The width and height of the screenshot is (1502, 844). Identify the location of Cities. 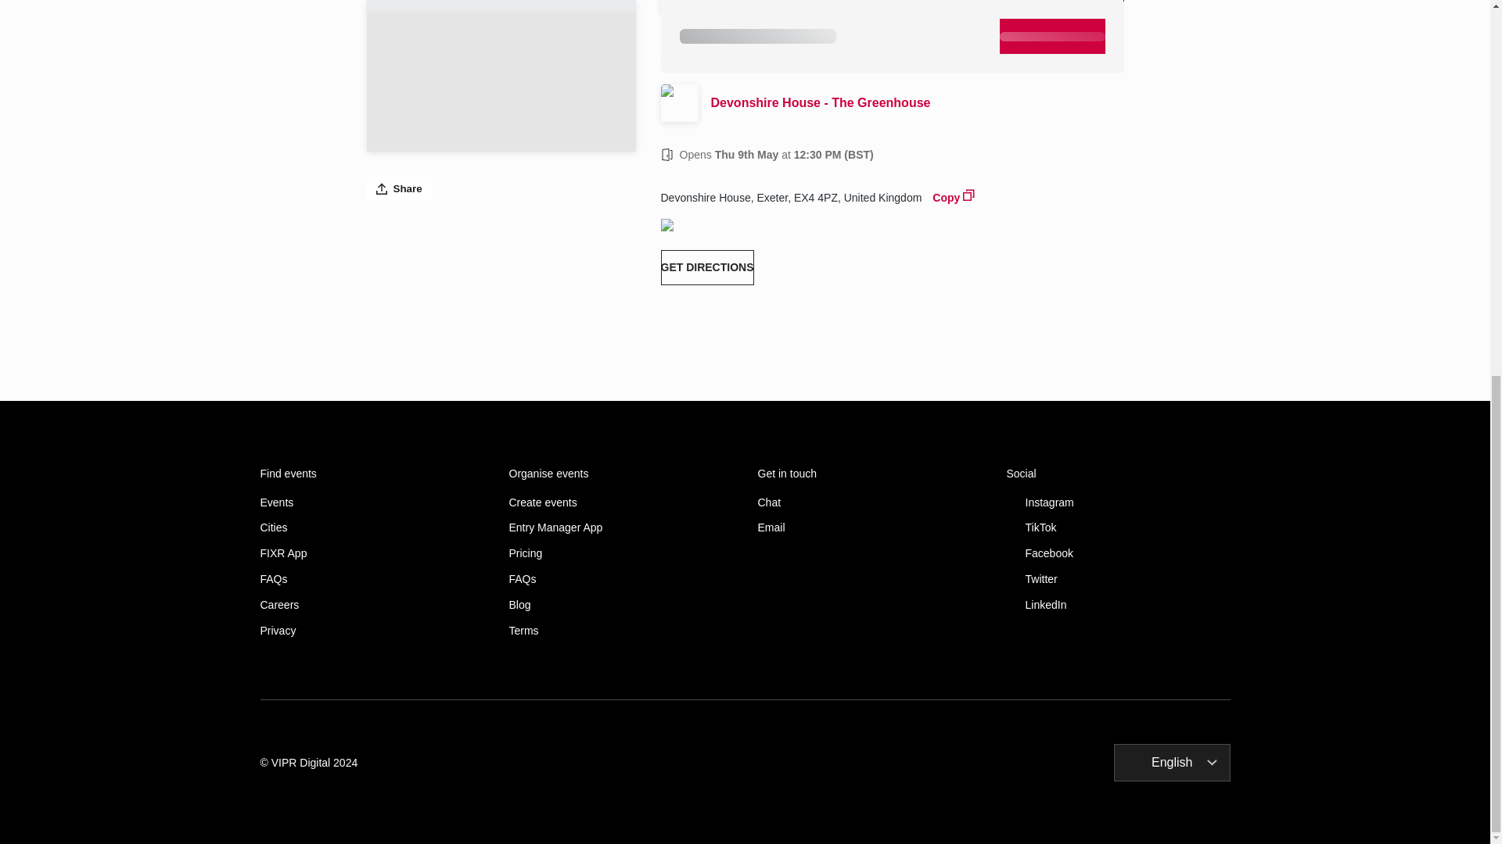
(372, 527).